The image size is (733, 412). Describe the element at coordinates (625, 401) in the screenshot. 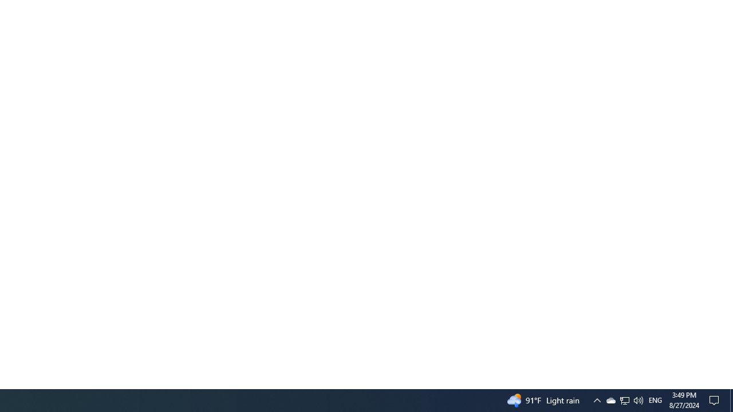

I see `Tray Input Indicator - English (United States)` at that location.